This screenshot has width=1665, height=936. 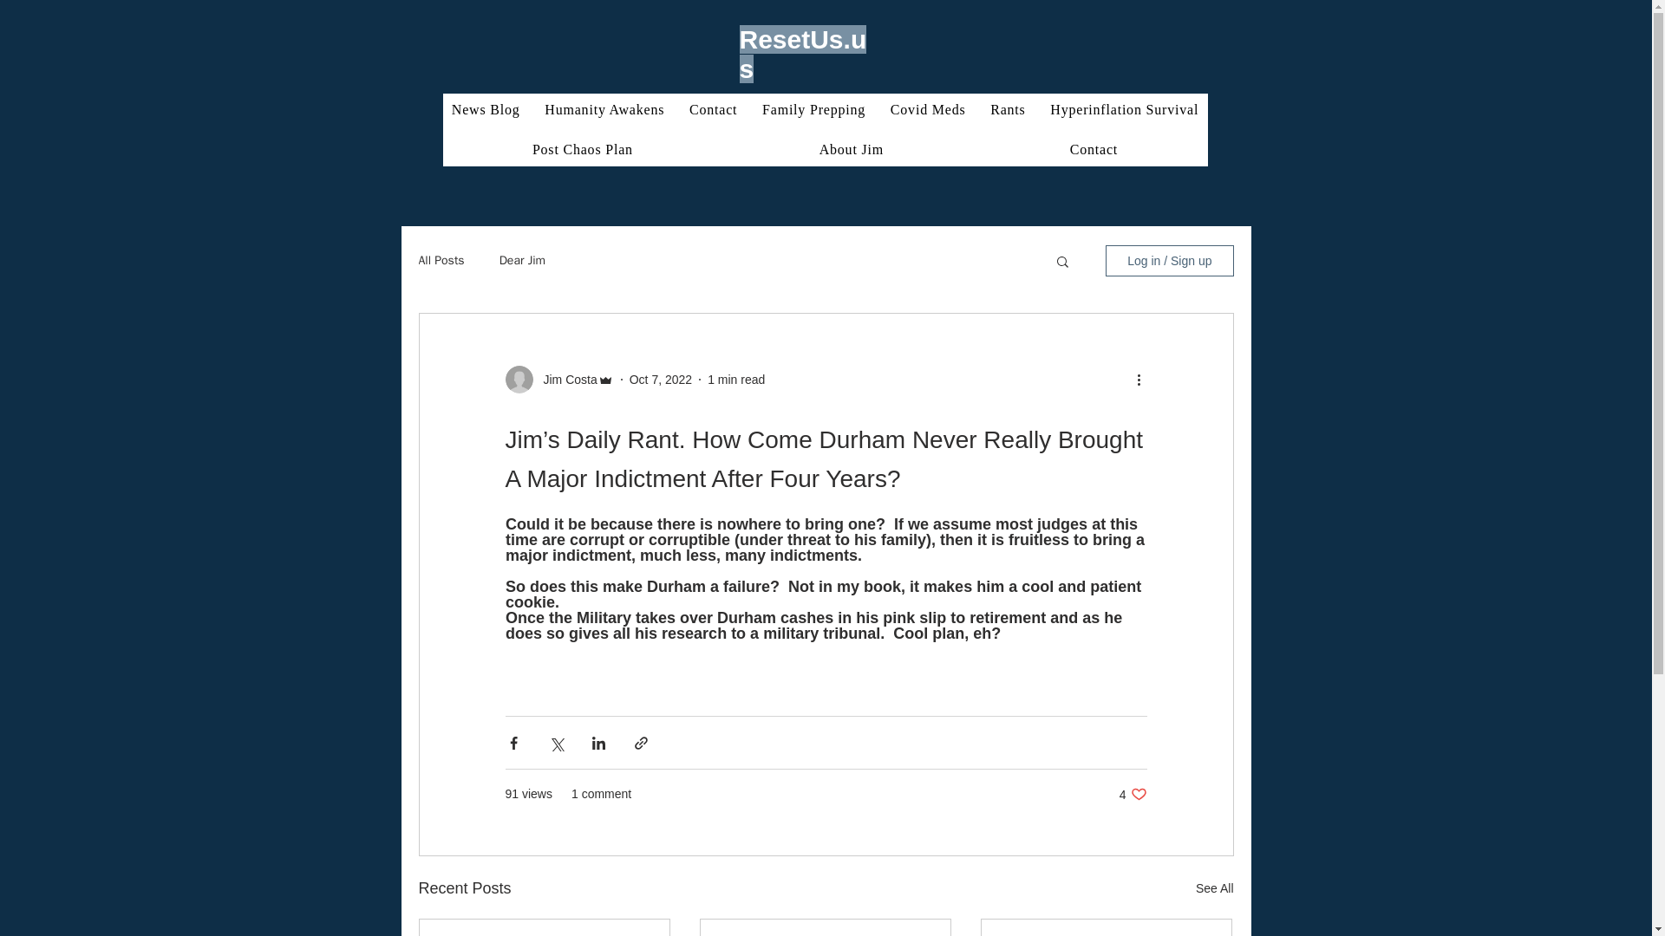 I want to click on News Blog, so click(x=485, y=109).